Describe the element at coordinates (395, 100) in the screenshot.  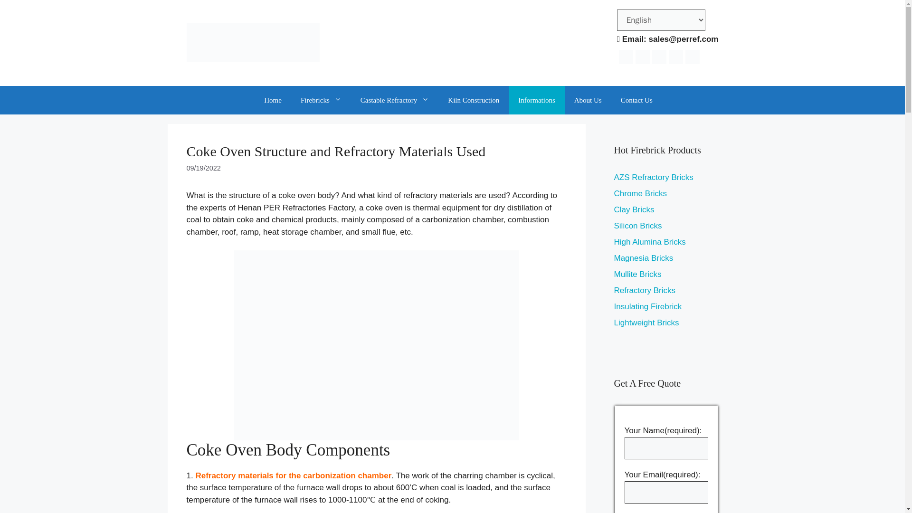
I see `Castable Refractory` at that location.